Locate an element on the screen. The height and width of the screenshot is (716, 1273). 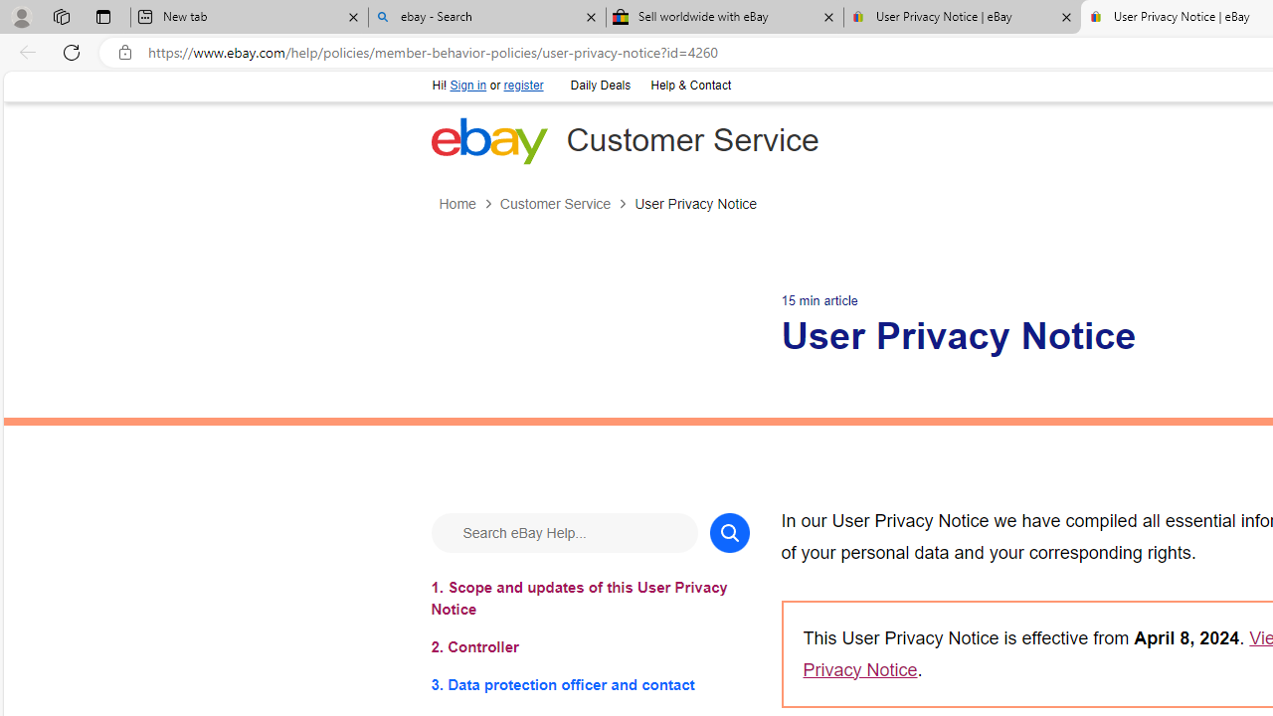
3. Data protection officer and contact is located at coordinates (589, 684).